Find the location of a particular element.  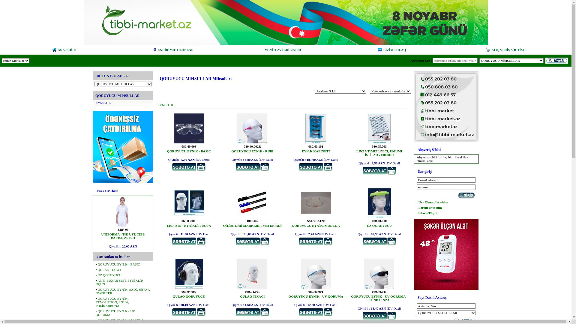

QULAQ TIXACI is located at coordinates (253, 296).